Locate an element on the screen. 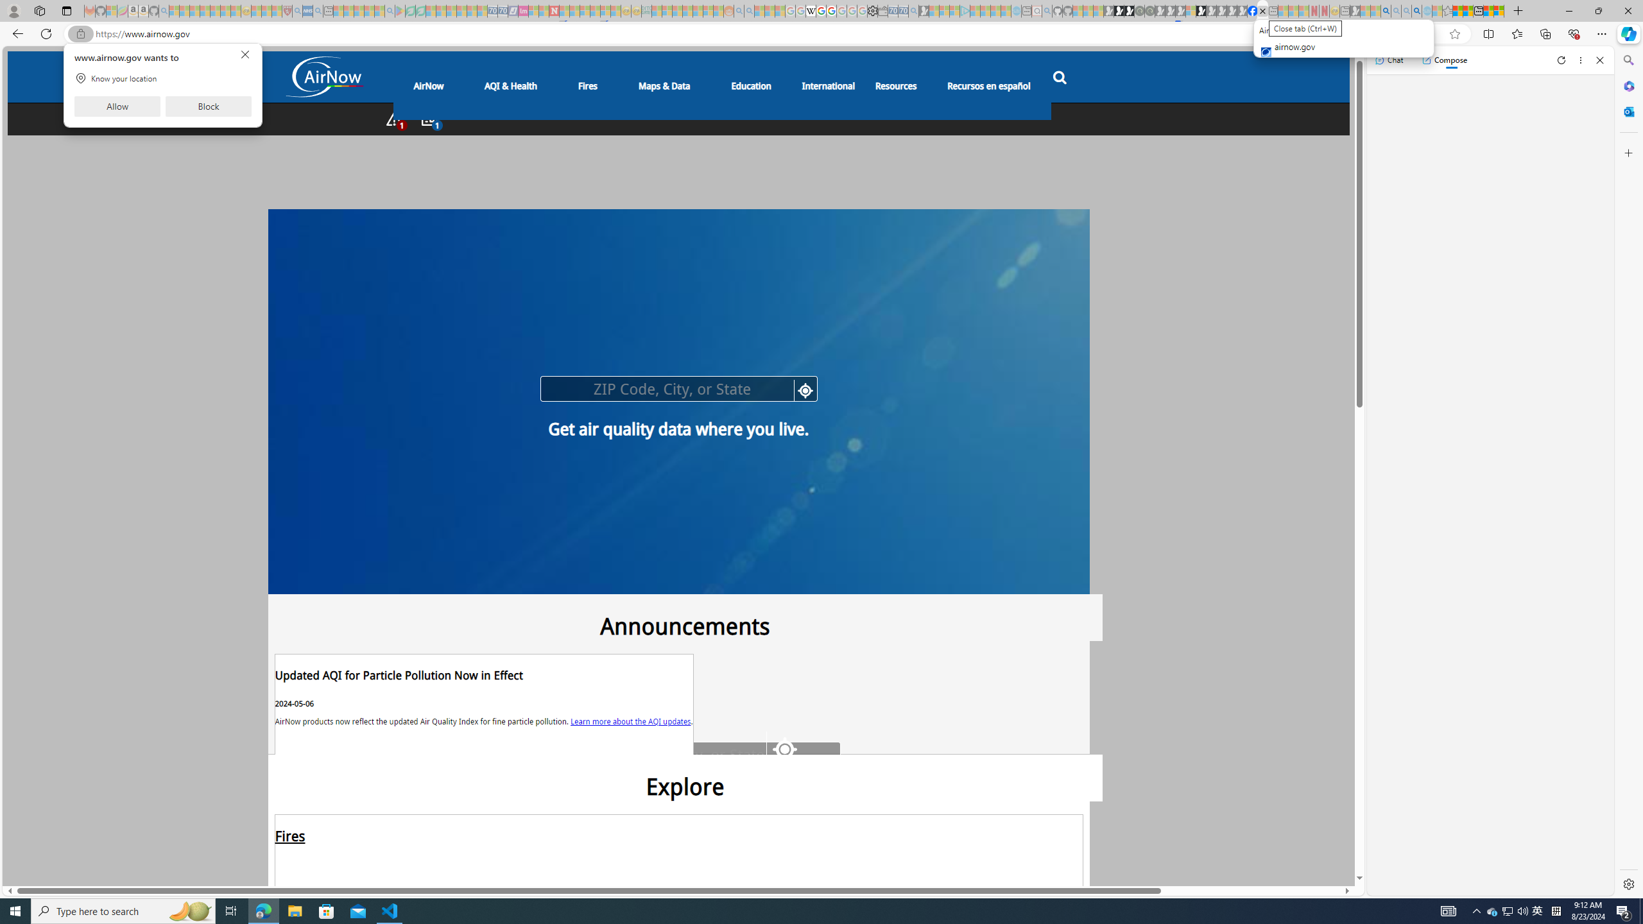 The image size is (1643, 924). AutomationID: nav-announcements-toggle is located at coordinates (429, 119).